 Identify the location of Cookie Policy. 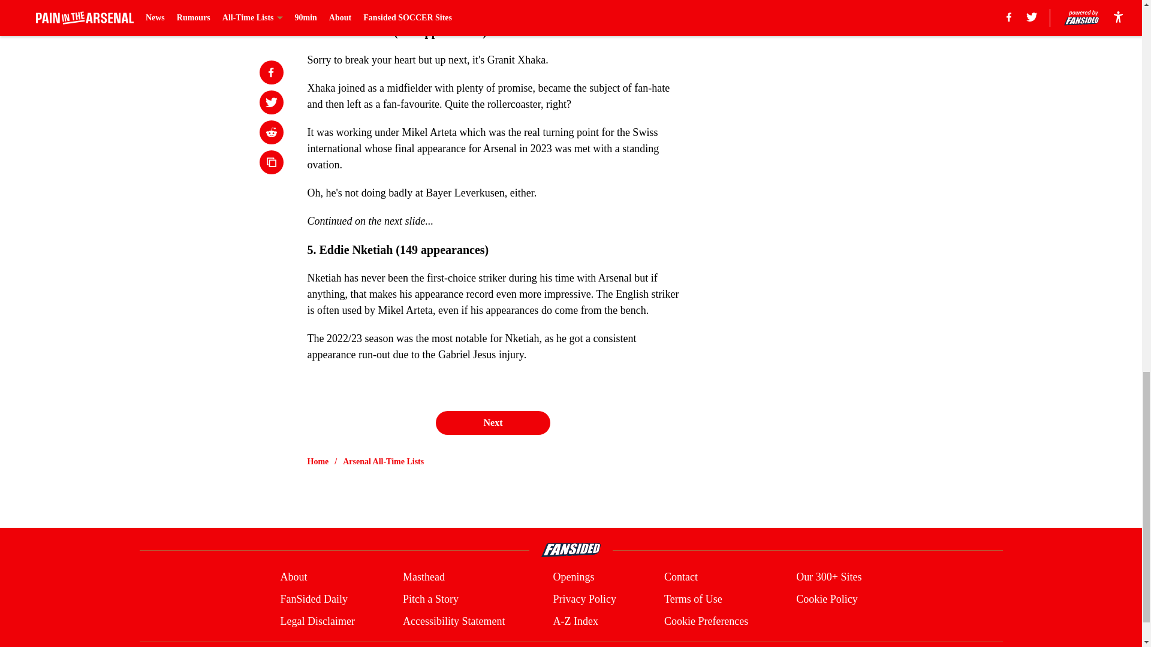
(827, 599).